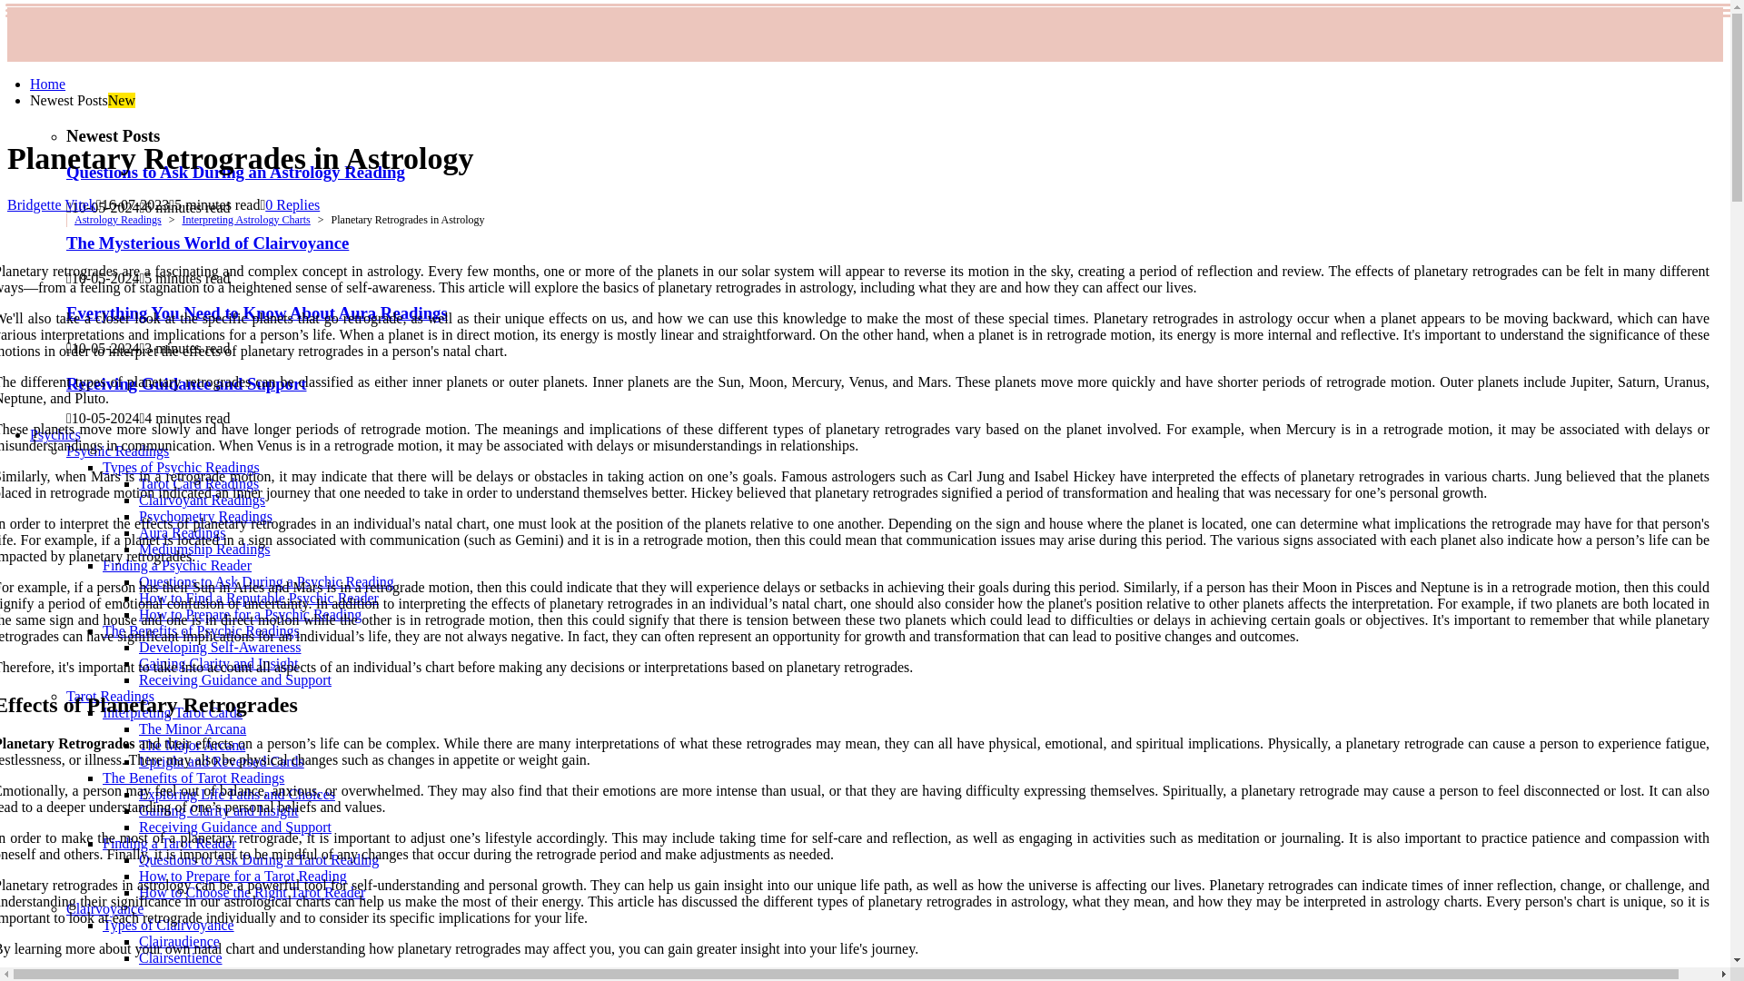 This screenshot has height=981, width=1744. What do you see at coordinates (234, 827) in the screenshot?
I see `Receiving Guidance and Support` at bounding box center [234, 827].